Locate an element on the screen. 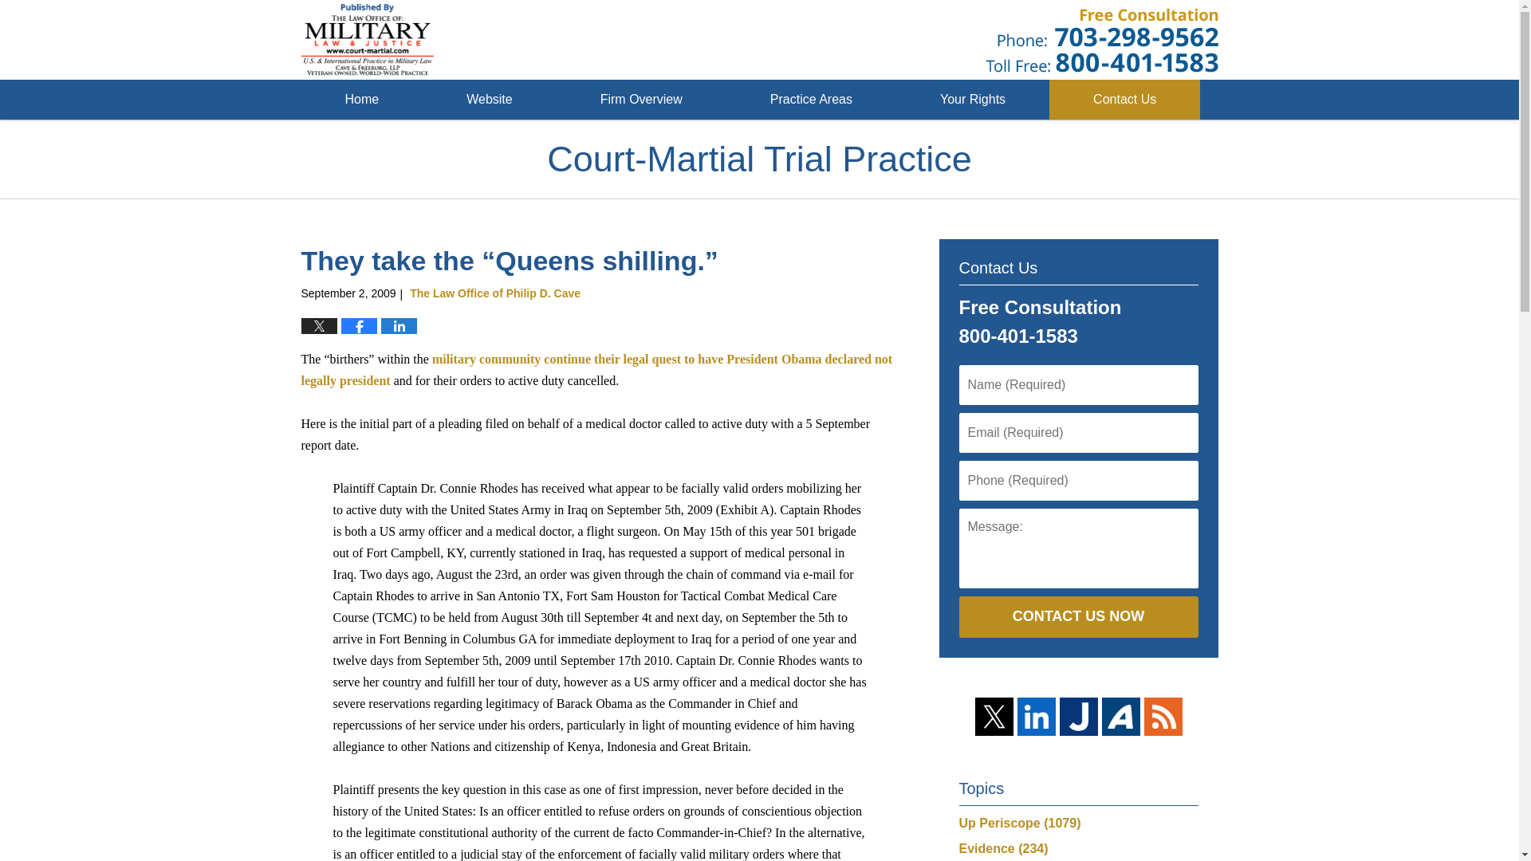  Firm Overview is located at coordinates (641, 100).